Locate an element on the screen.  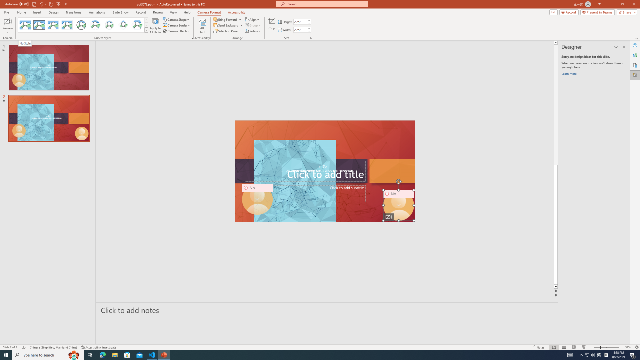
Customize Quick Access Toolbar is located at coordinates (65, 4).